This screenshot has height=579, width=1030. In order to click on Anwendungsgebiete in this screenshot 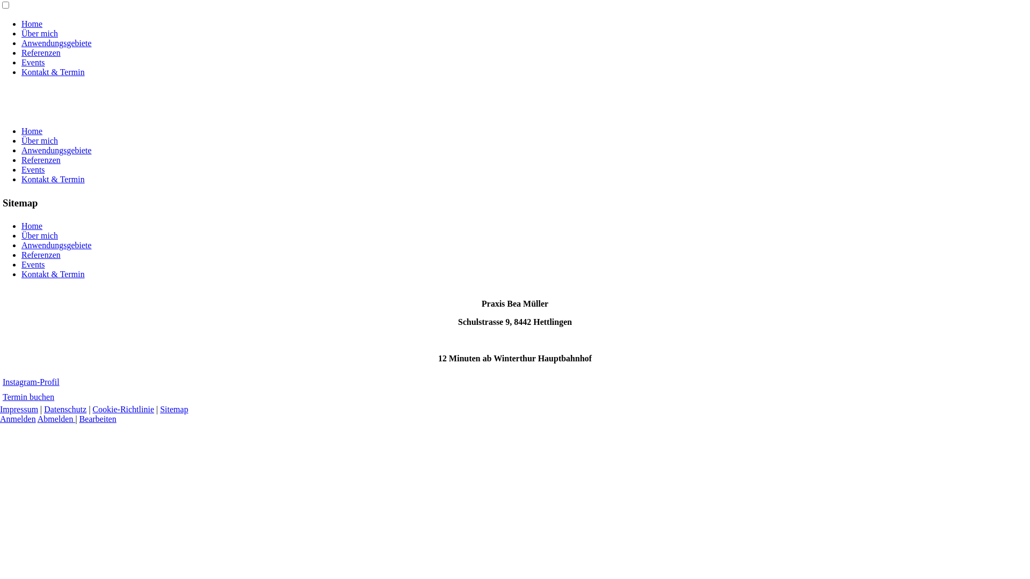, I will do `click(57, 246)`.